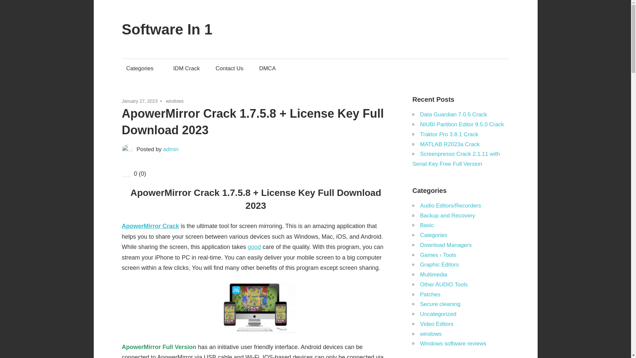  What do you see at coordinates (171, 149) in the screenshot?
I see `admin` at bounding box center [171, 149].